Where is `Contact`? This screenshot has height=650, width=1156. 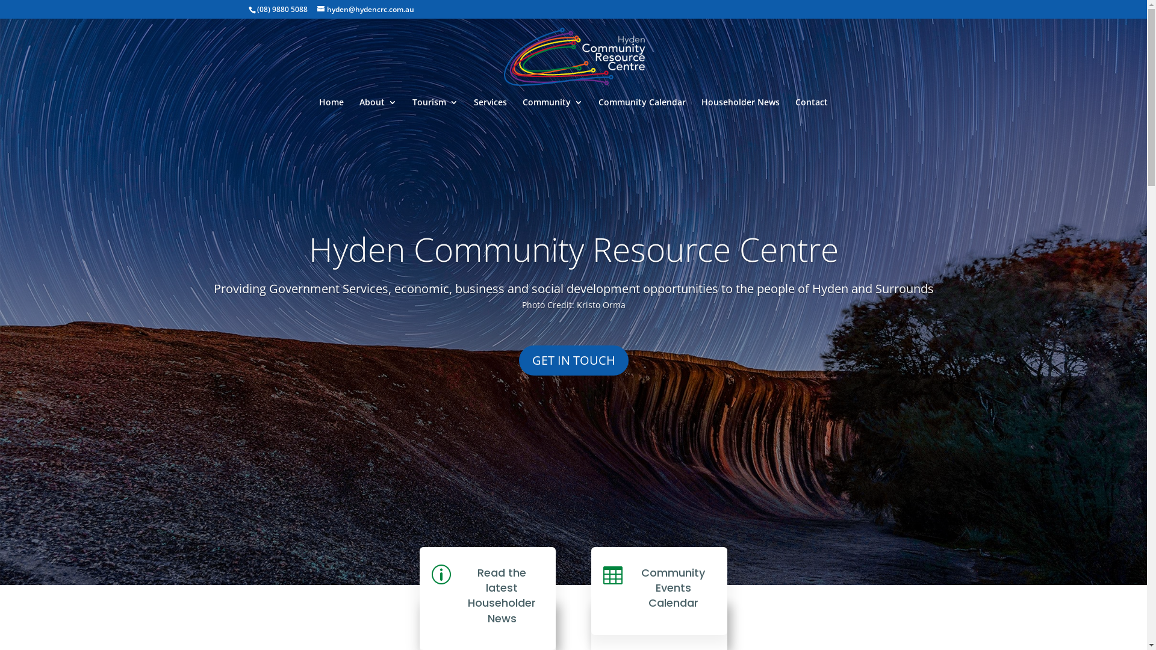
Contact is located at coordinates (812, 110).